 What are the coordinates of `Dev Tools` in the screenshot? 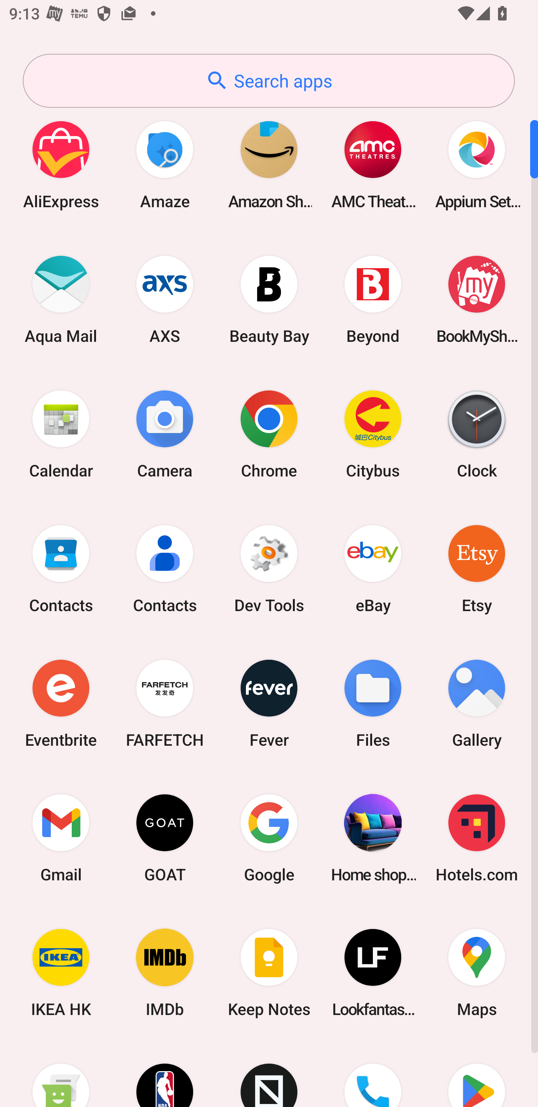 It's located at (269, 568).